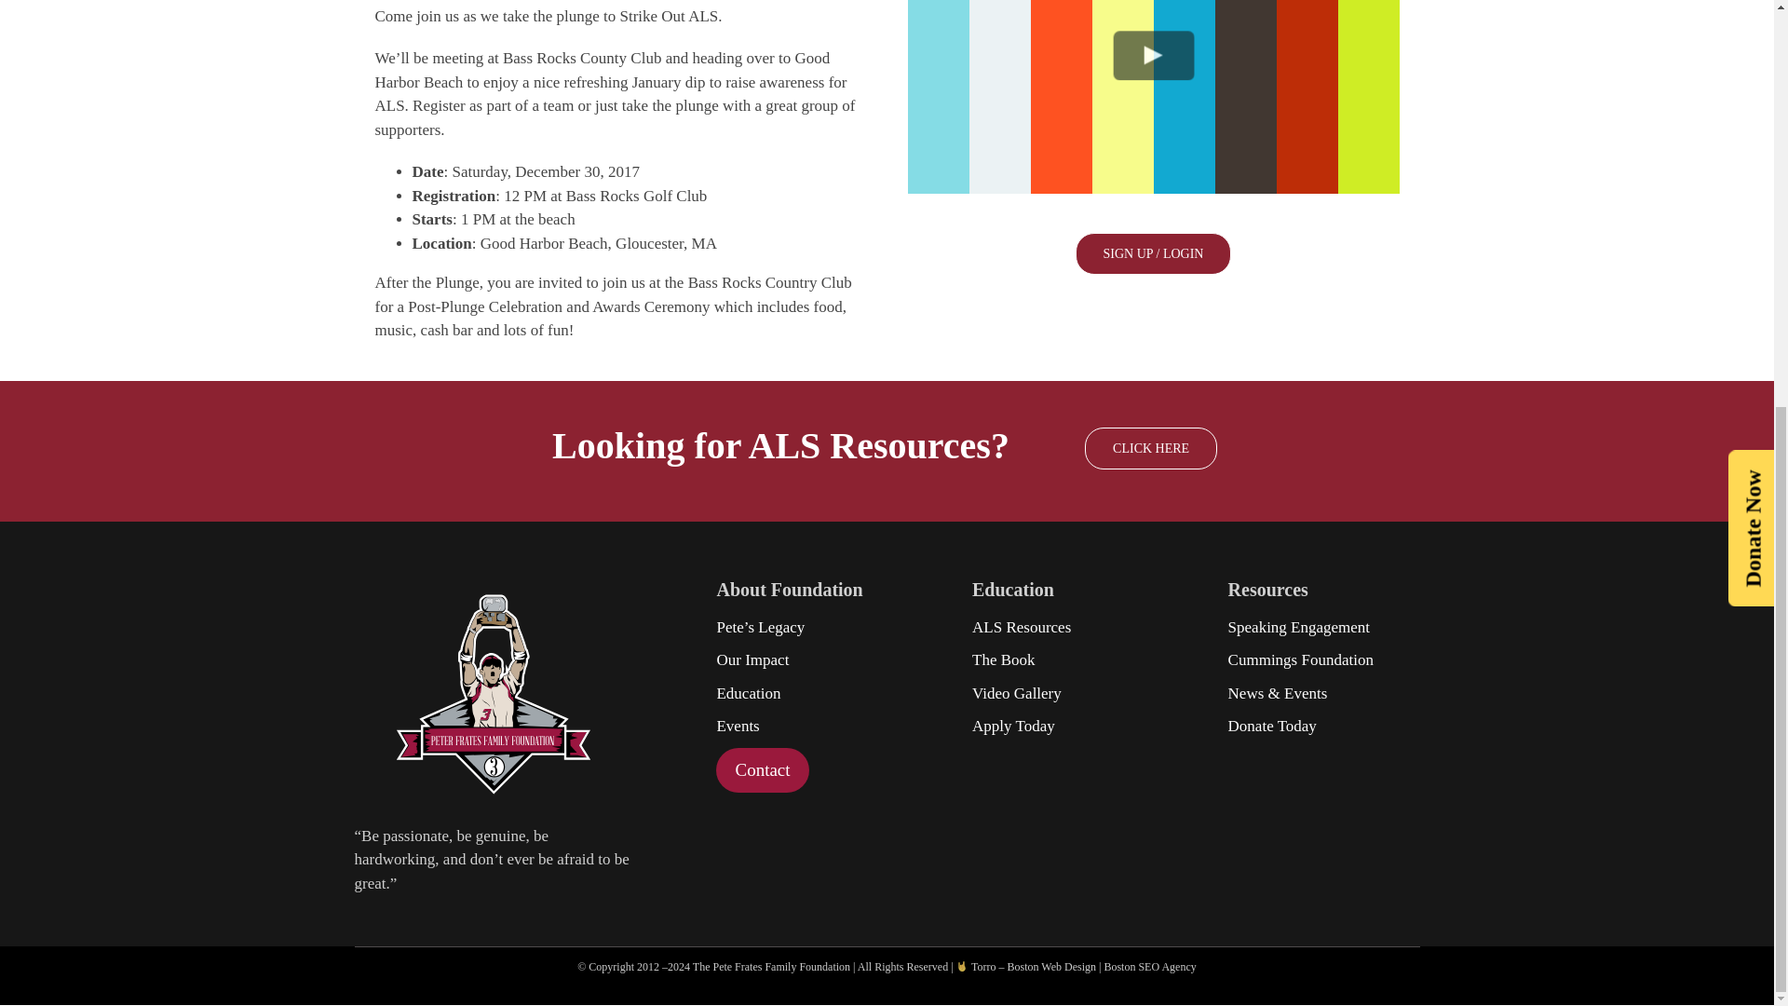 This screenshot has width=1788, height=1006. What do you see at coordinates (801, 693) in the screenshot?
I see `Education` at bounding box center [801, 693].